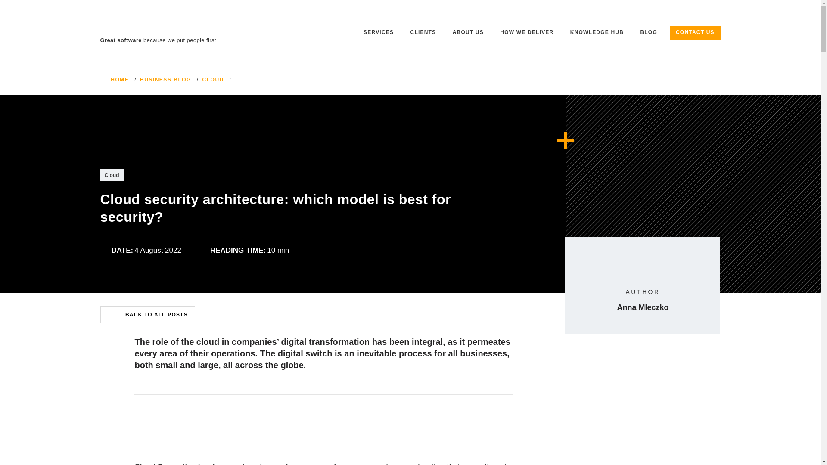  I want to click on Anna Mleczko, so click(643, 314).